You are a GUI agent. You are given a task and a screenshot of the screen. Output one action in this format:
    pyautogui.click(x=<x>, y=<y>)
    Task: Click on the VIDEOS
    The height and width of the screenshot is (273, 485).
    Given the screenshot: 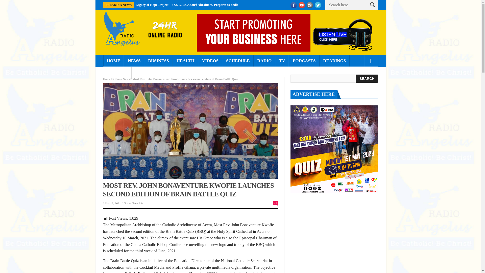 What is the action you would take?
    pyautogui.click(x=210, y=61)
    